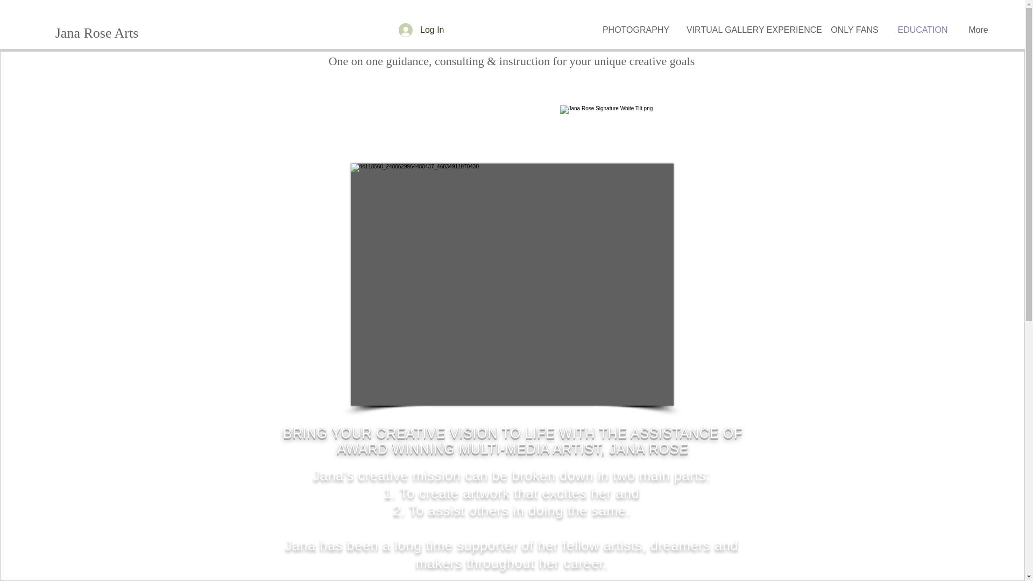 This screenshot has width=1033, height=581. What do you see at coordinates (922, 30) in the screenshot?
I see `EDUCATION` at bounding box center [922, 30].